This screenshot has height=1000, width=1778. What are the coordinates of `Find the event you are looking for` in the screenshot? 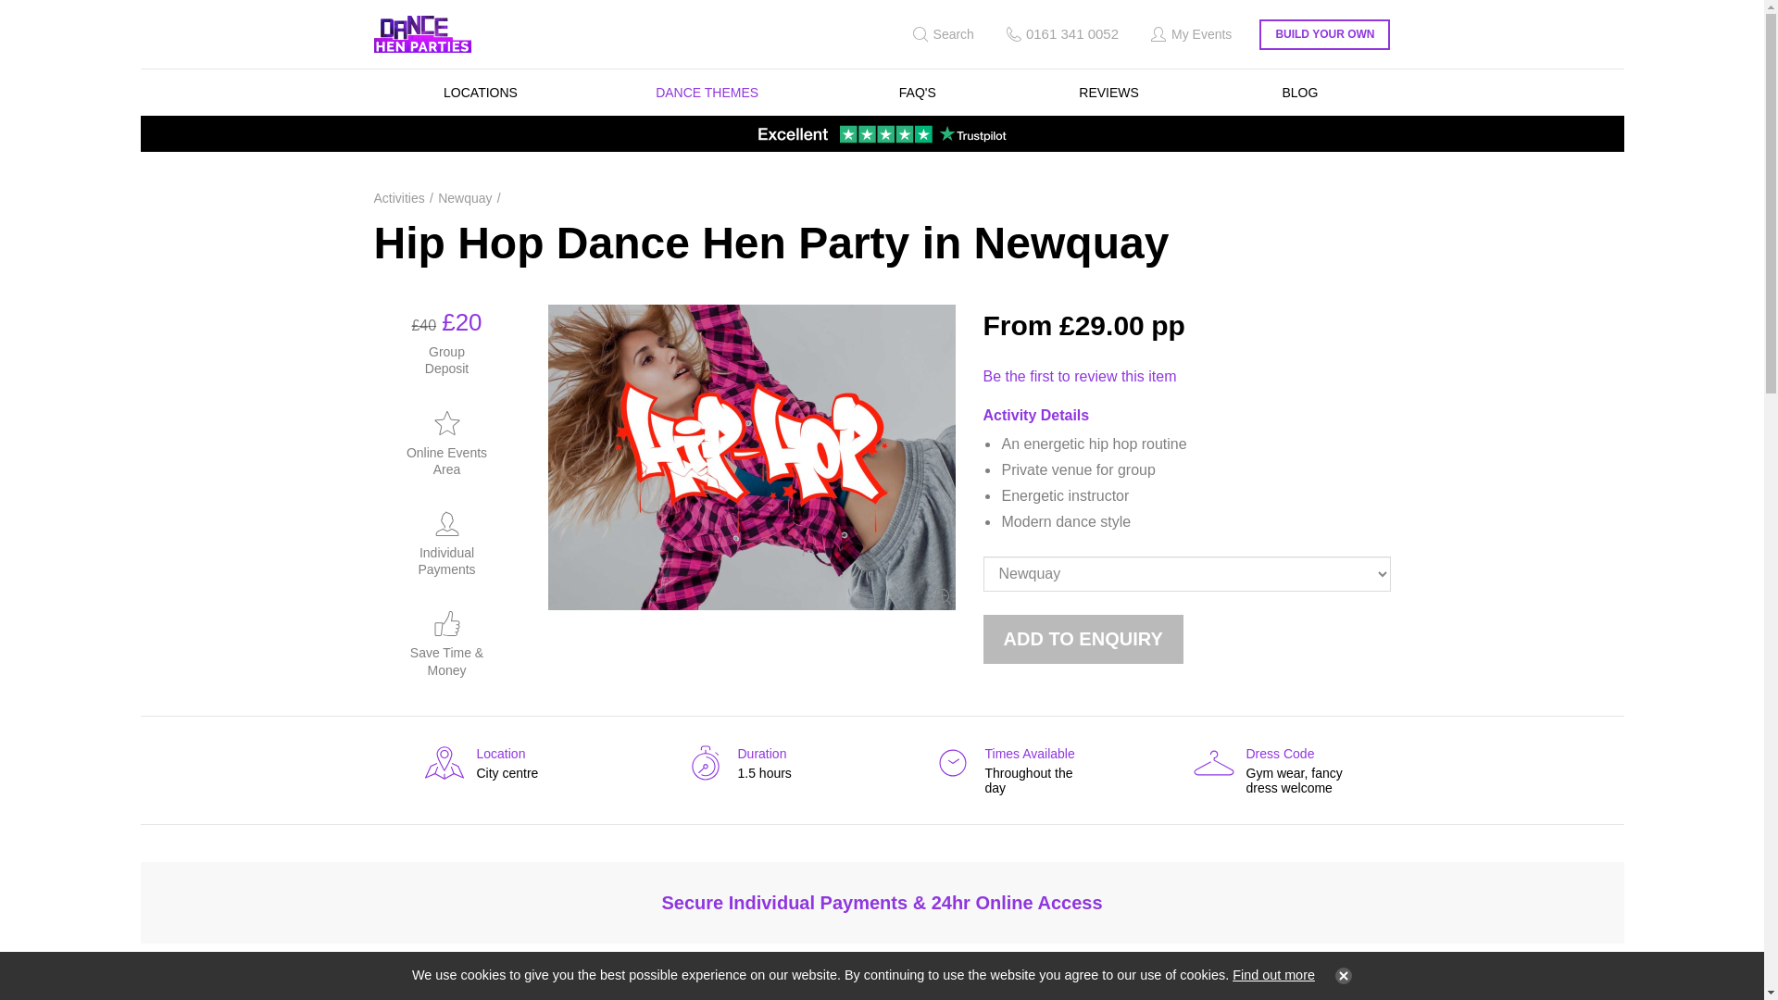 It's located at (469, 198).